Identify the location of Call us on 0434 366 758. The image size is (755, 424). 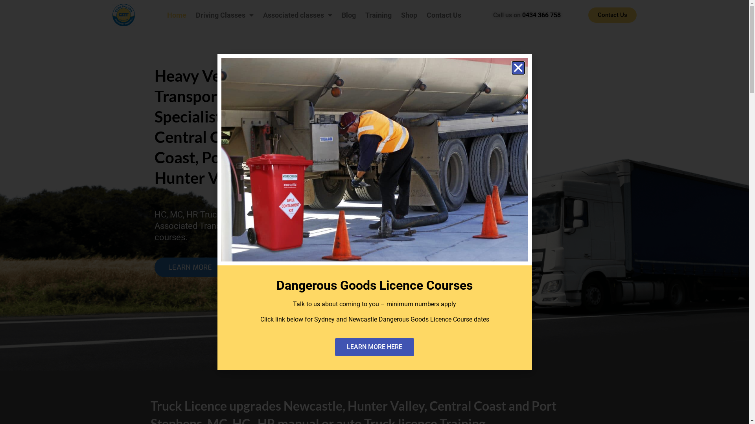
(527, 15).